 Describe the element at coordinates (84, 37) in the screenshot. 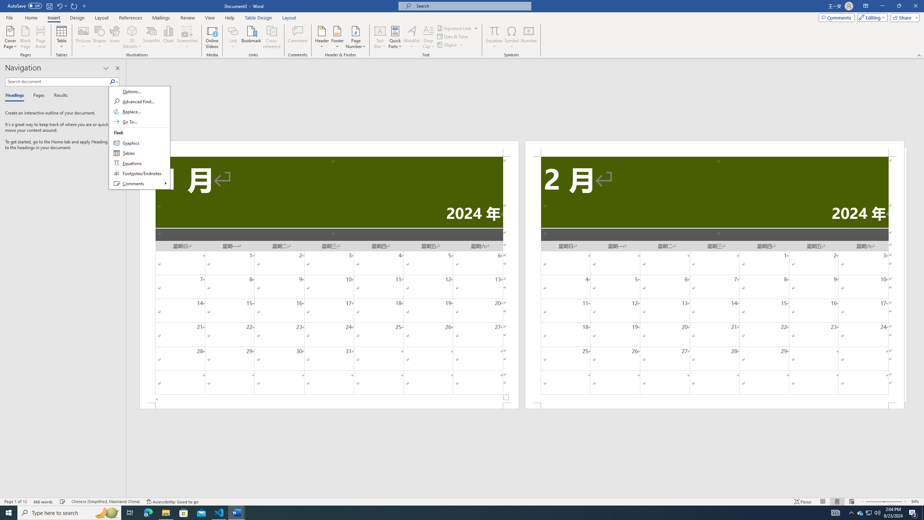

I see `Pictures` at that location.